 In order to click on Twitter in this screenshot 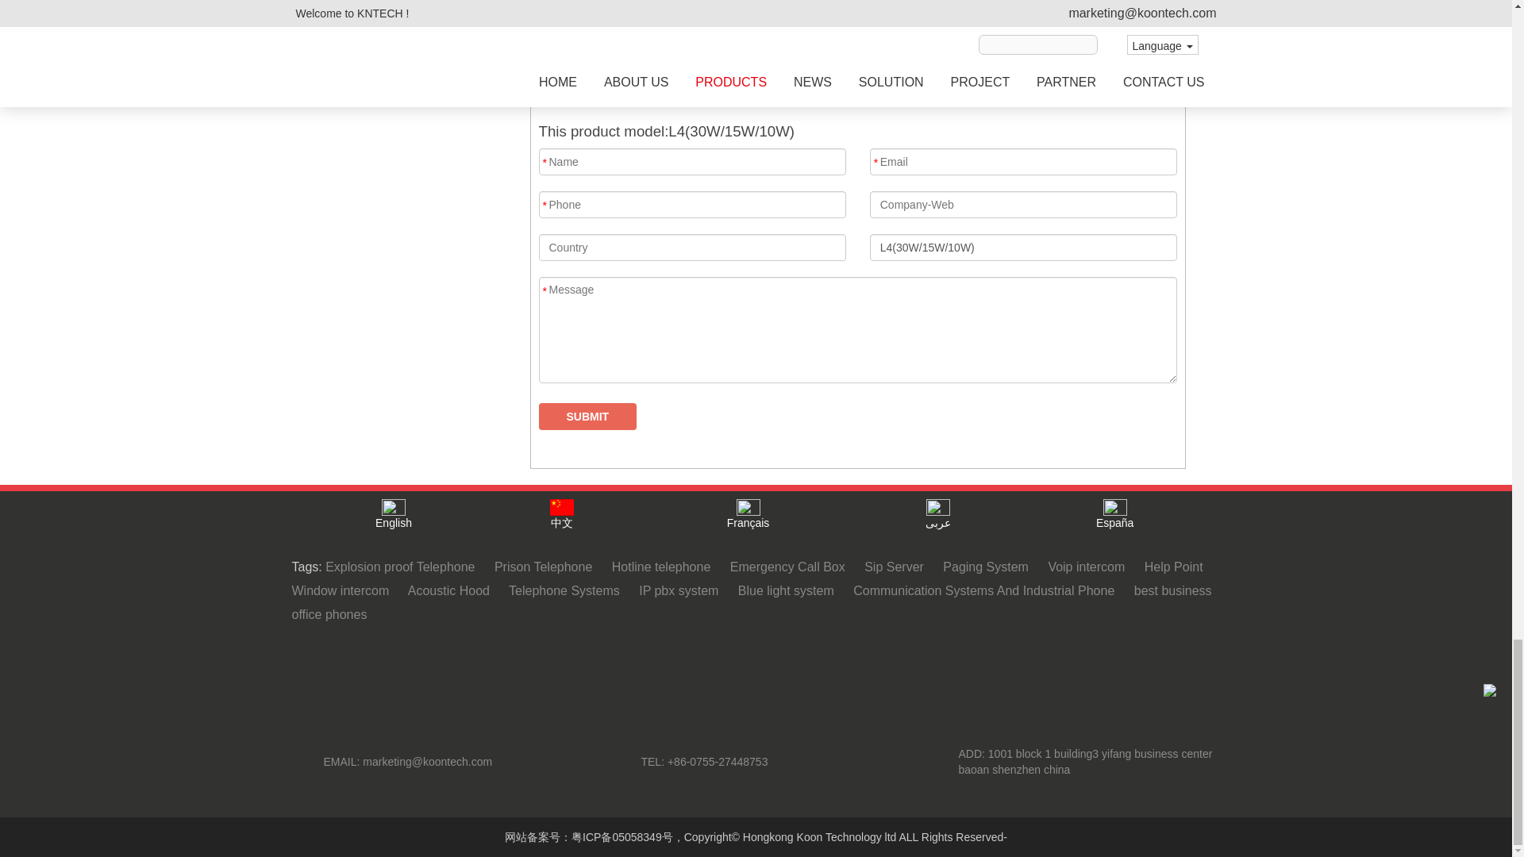, I will do `click(804, 665)`.